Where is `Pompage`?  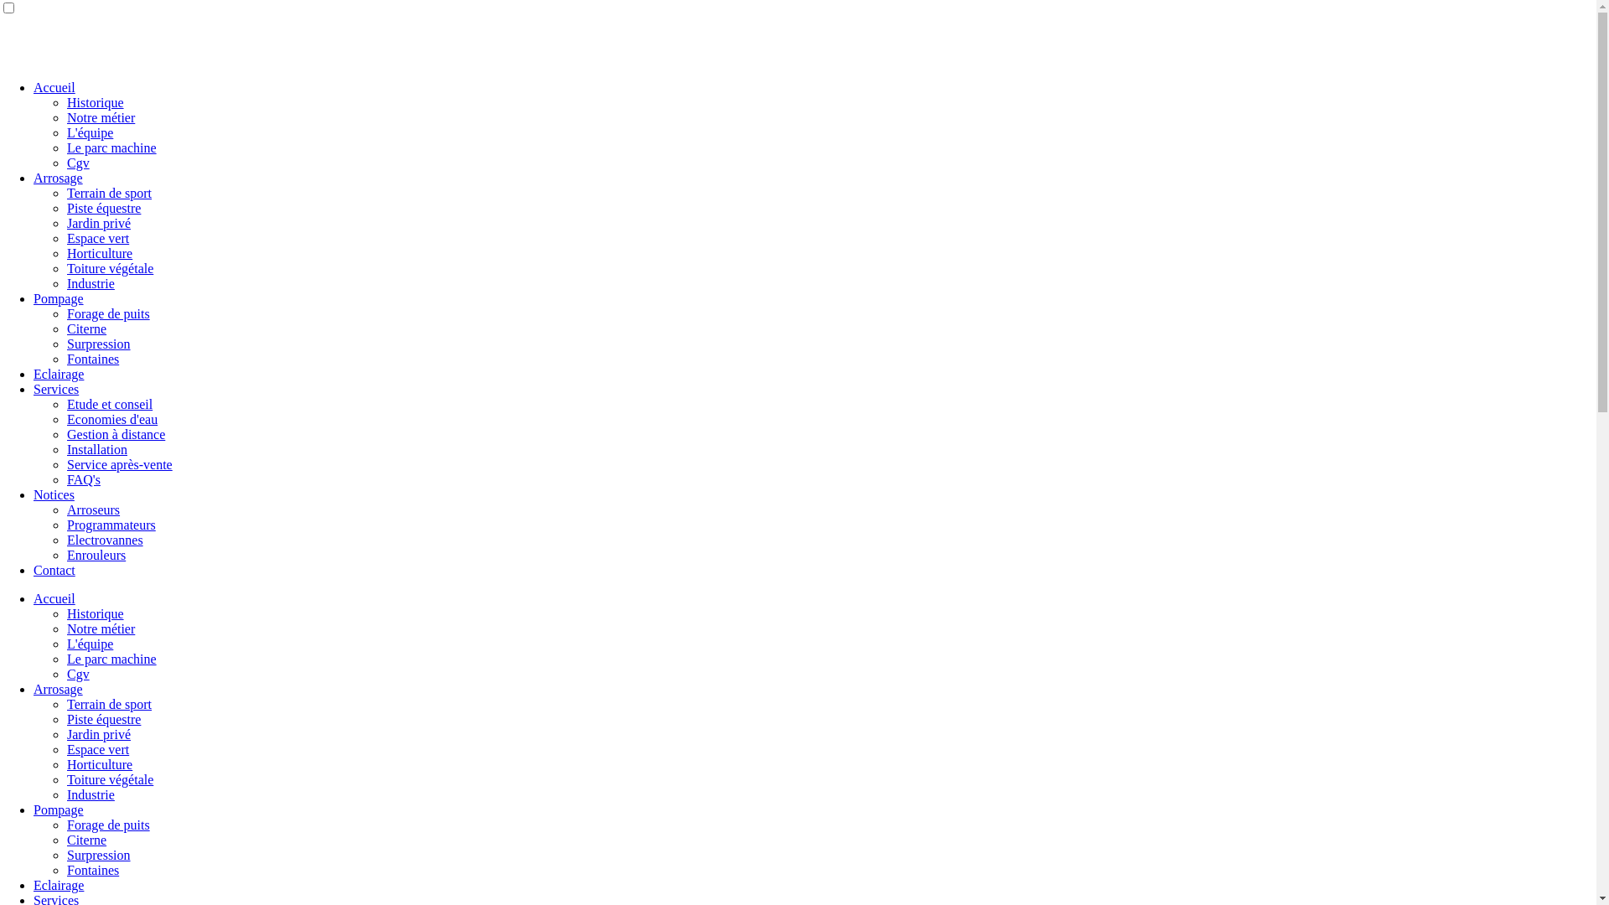 Pompage is located at coordinates (59, 809).